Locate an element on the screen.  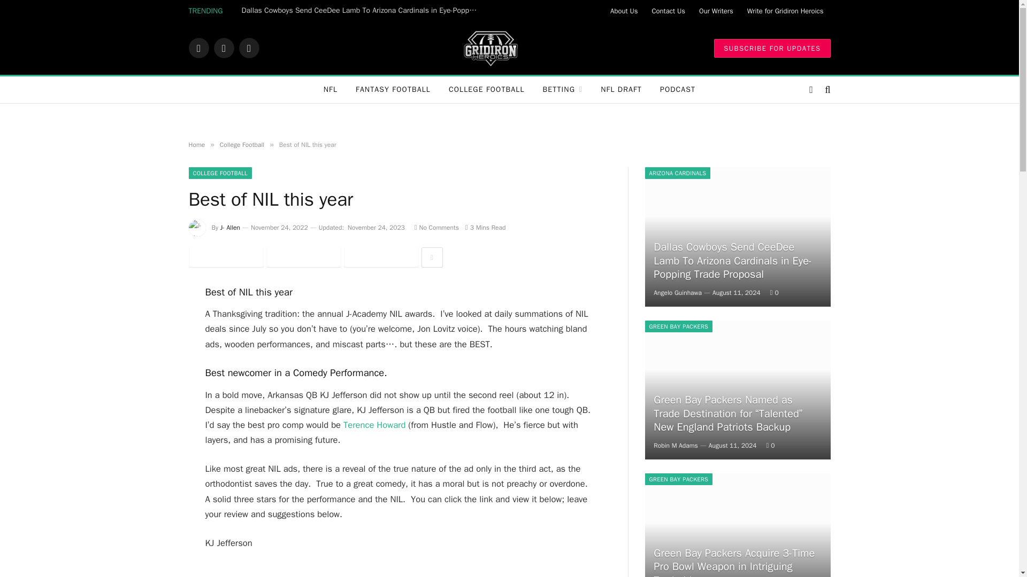
Instagram is located at coordinates (248, 48).